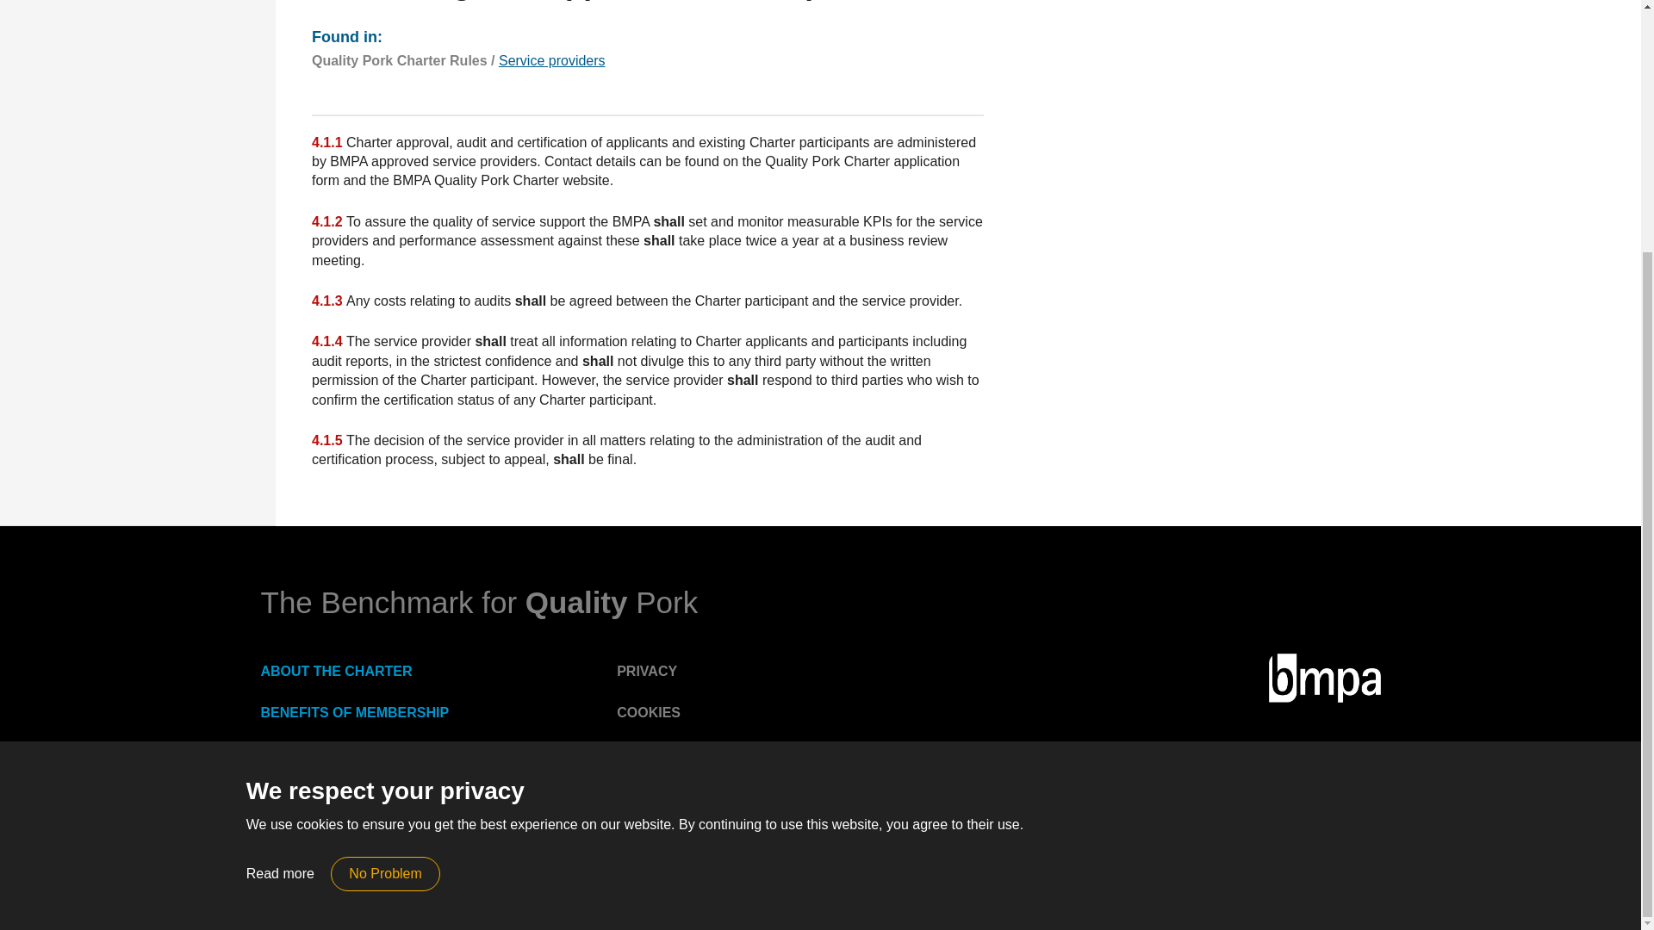 The image size is (1654, 930). I want to click on CONTACT US, so click(304, 792).